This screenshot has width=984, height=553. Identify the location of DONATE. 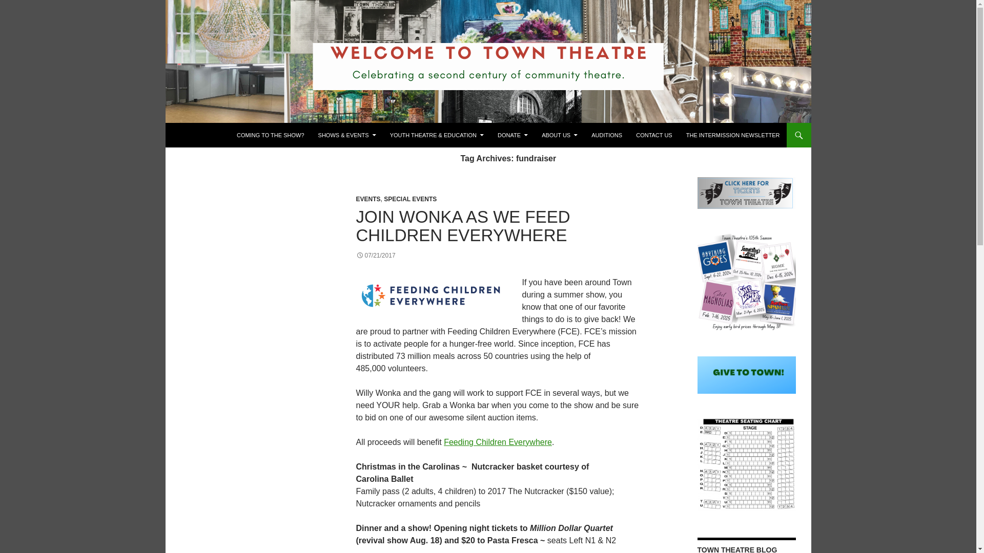
(512, 135).